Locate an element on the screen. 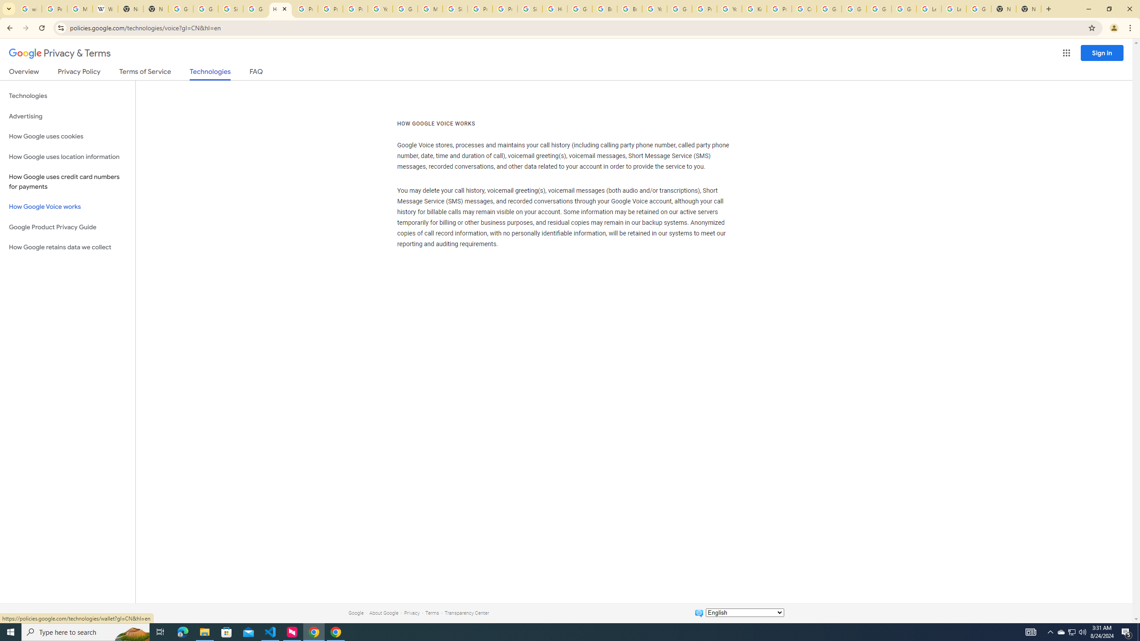 Image resolution: width=1140 pixels, height=641 pixels. Google Account Help is located at coordinates (405, 9).